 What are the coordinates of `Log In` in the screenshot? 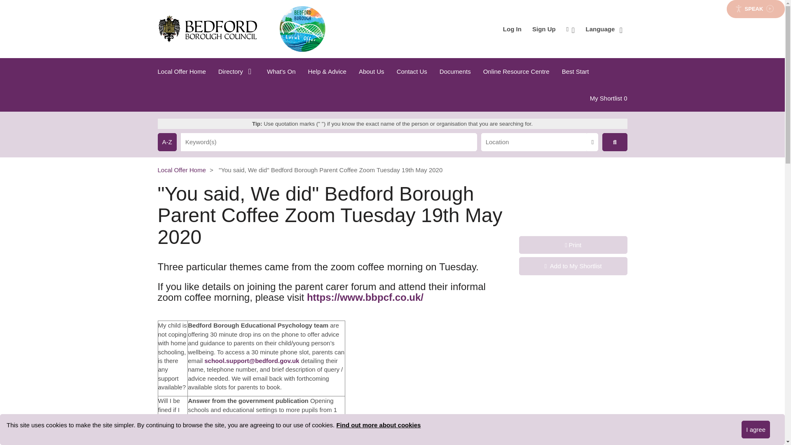 It's located at (512, 29).